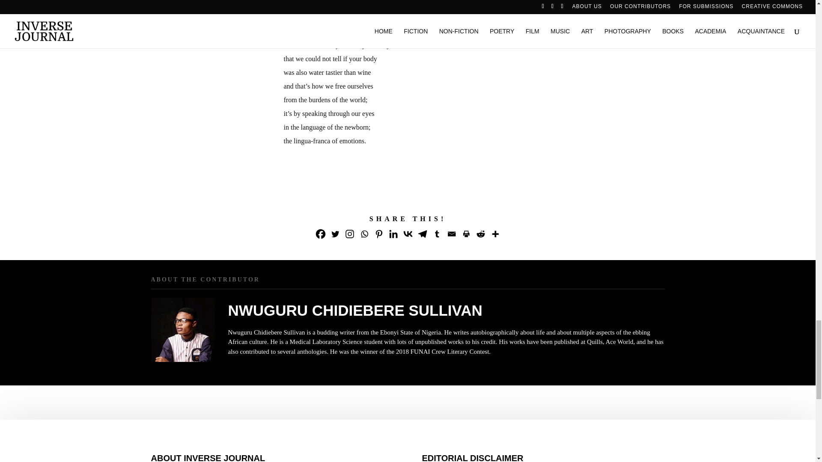 The height and width of the screenshot is (462, 822). I want to click on Print, so click(466, 234).